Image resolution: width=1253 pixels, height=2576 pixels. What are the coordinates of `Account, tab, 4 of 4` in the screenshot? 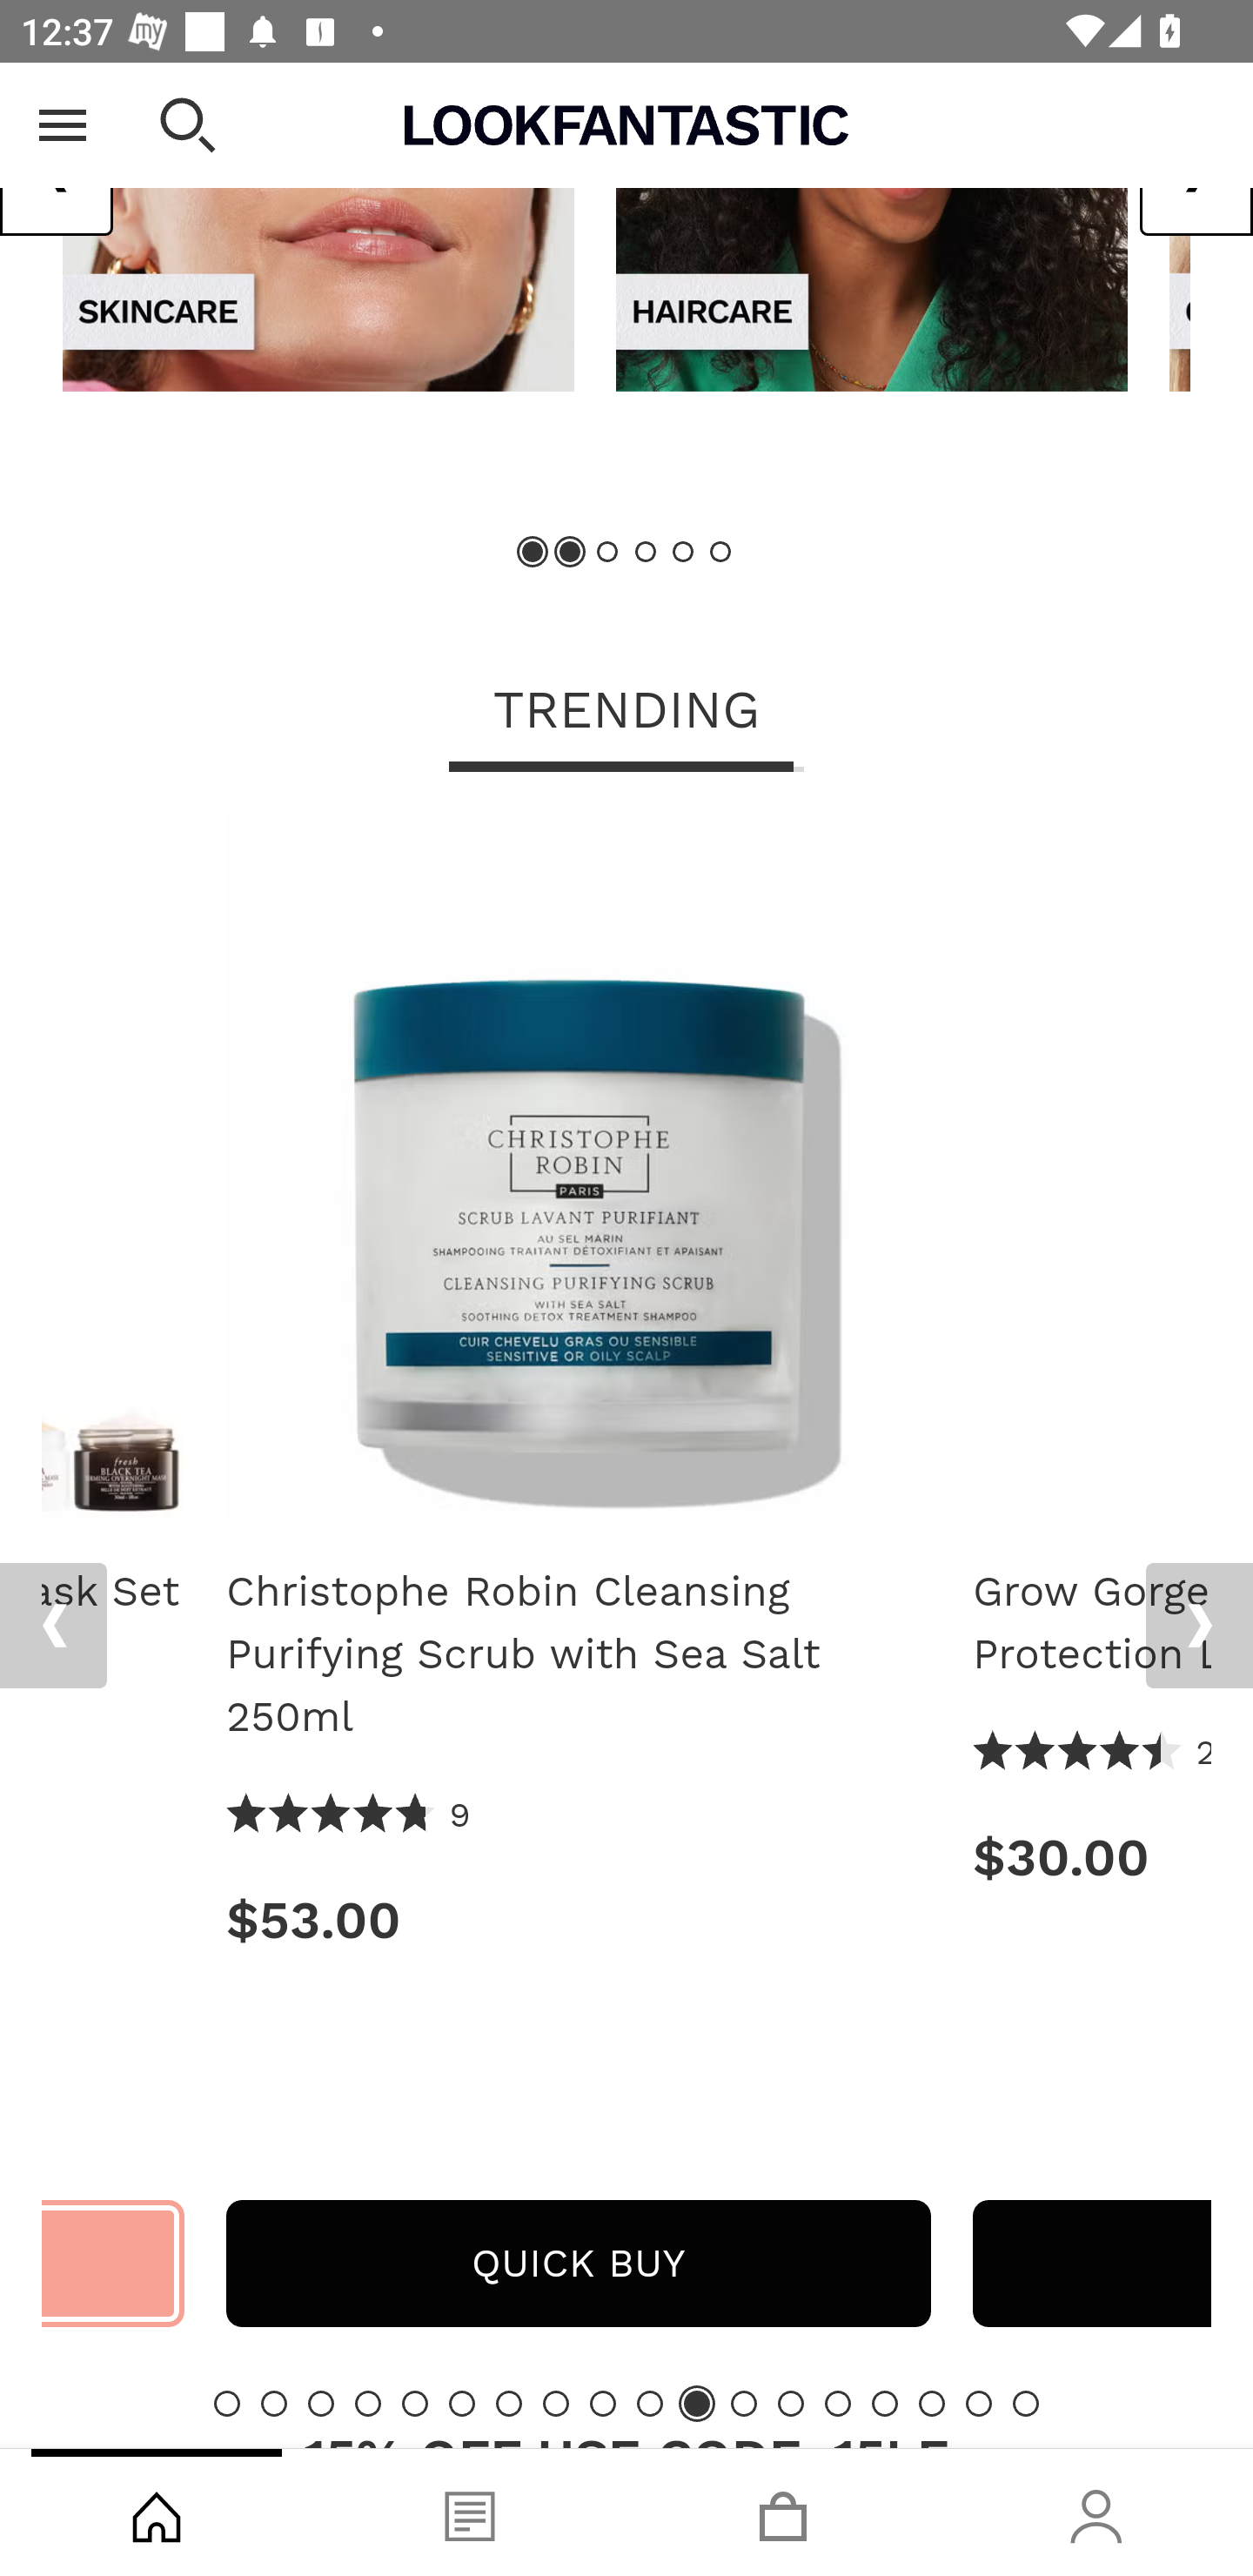 It's located at (1096, 2512).